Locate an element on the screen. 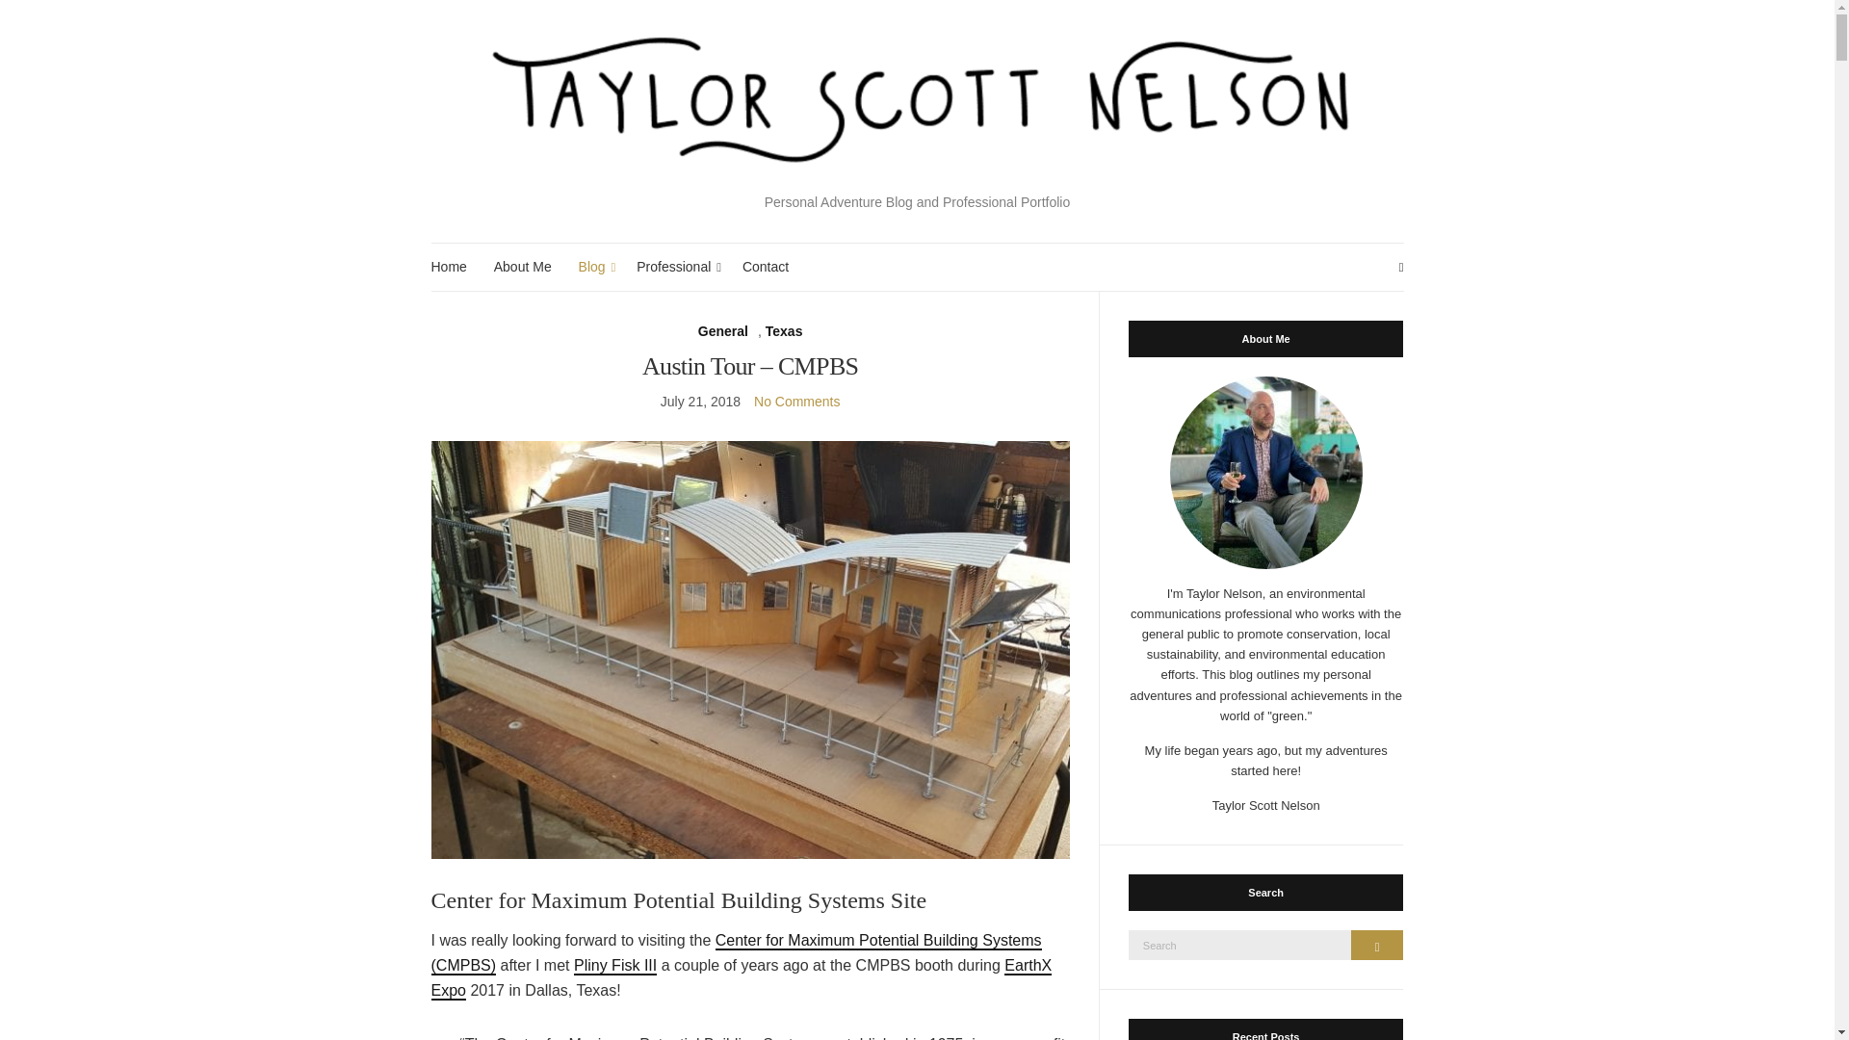  No Comments is located at coordinates (796, 402).